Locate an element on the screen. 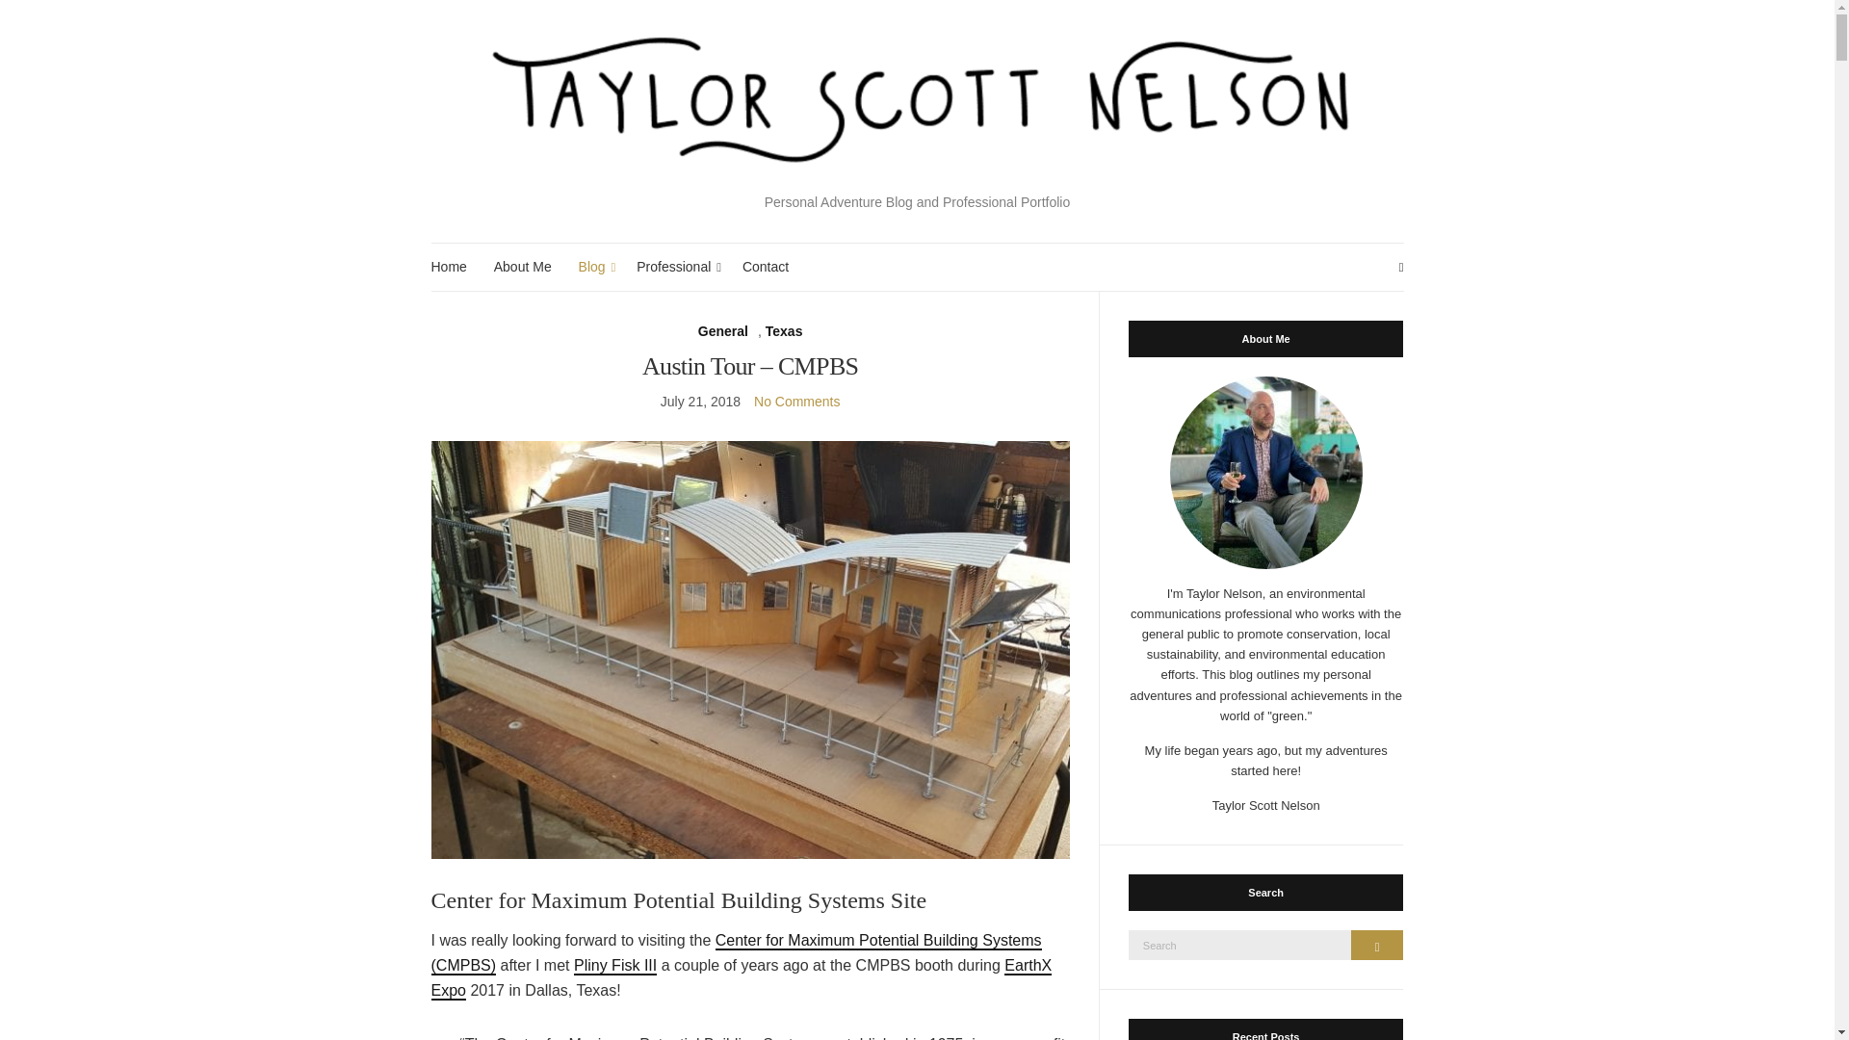  No Comments is located at coordinates (796, 402).